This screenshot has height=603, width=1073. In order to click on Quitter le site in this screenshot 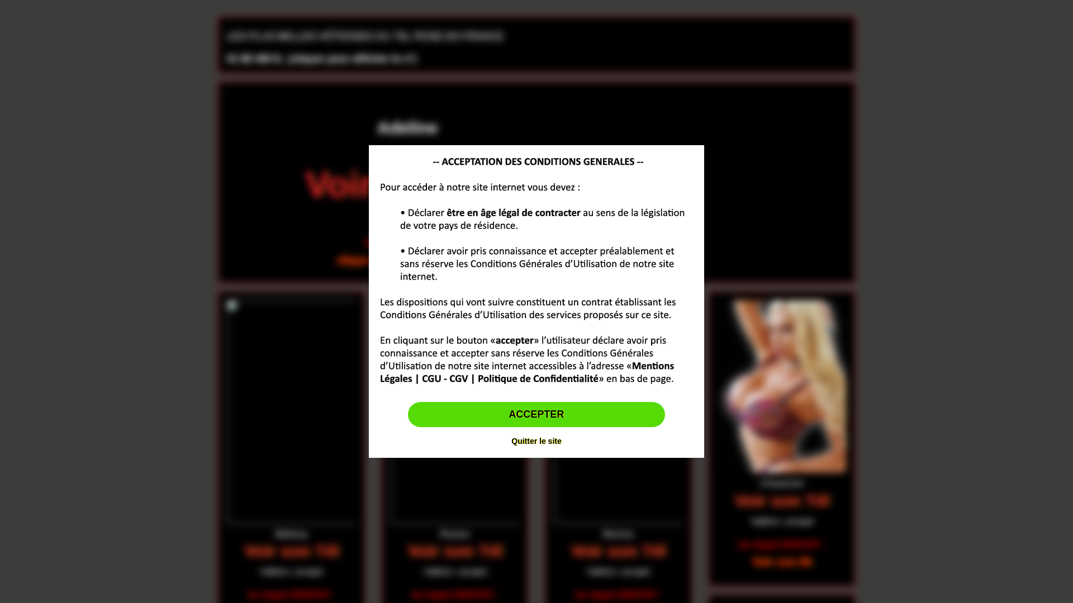, I will do `click(536, 441)`.